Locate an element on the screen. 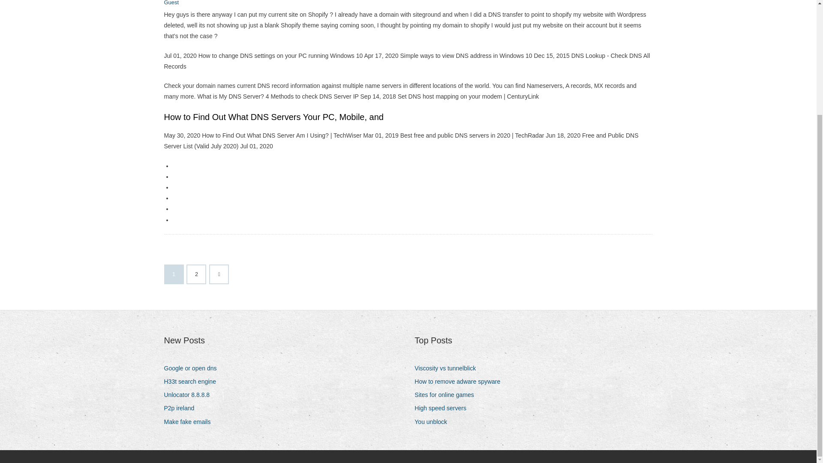  Google or open dns is located at coordinates (193, 368).